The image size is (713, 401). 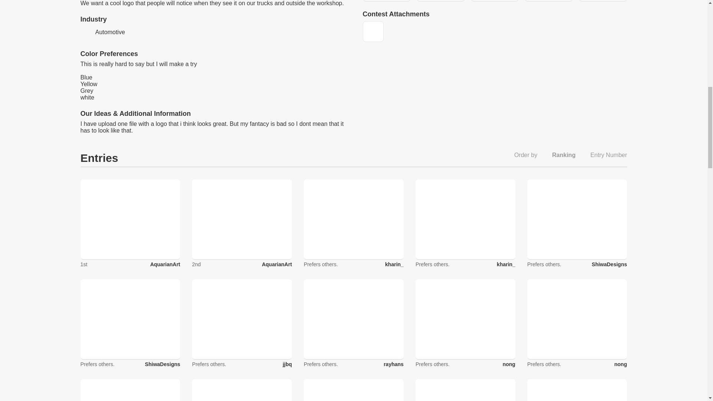 What do you see at coordinates (276, 264) in the screenshot?
I see `AquarianArt` at bounding box center [276, 264].